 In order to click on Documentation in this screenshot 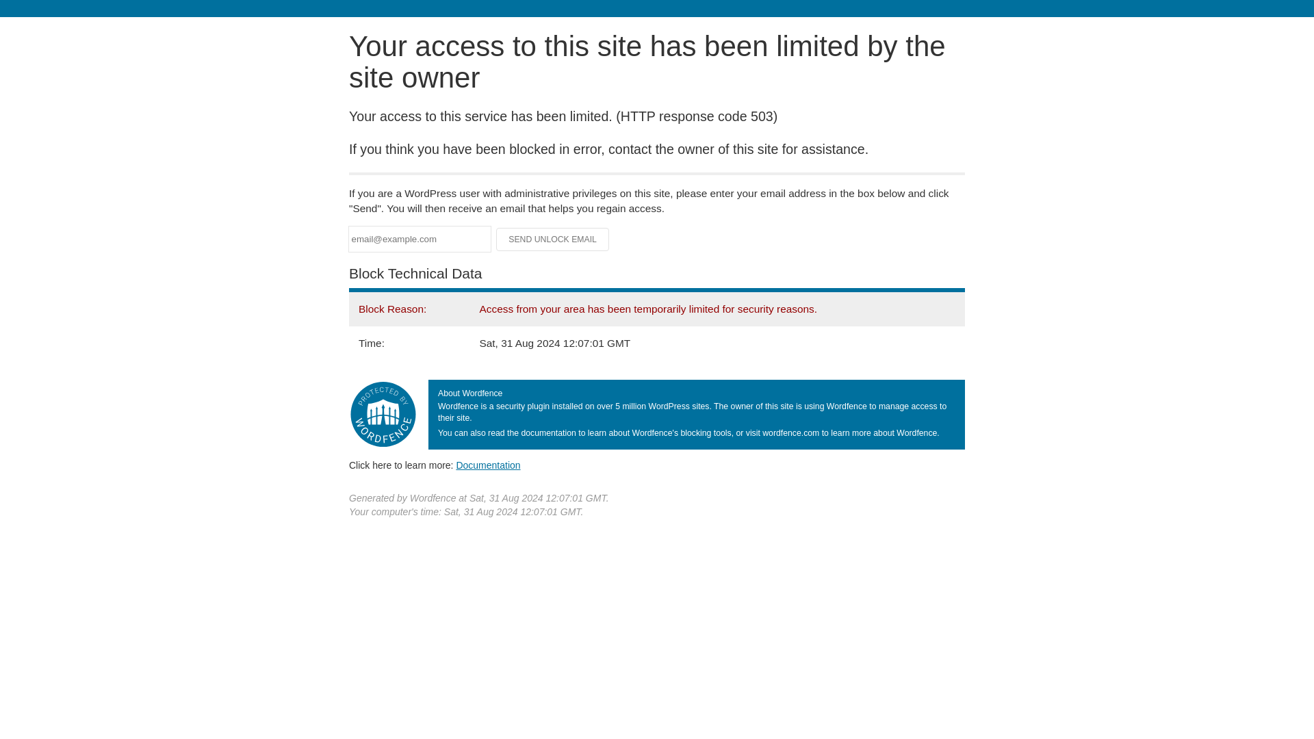, I will do `click(488, 465)`.